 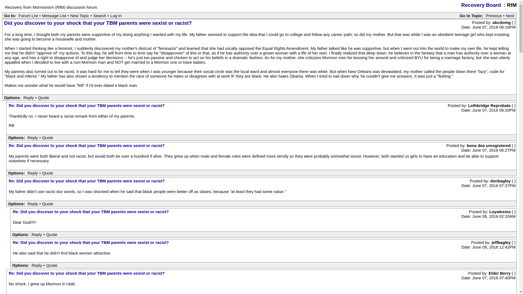 What do you see at coordinates (481, 5) in the screenshot?
I see `Recovery Board` at bounding box center [481, 5].